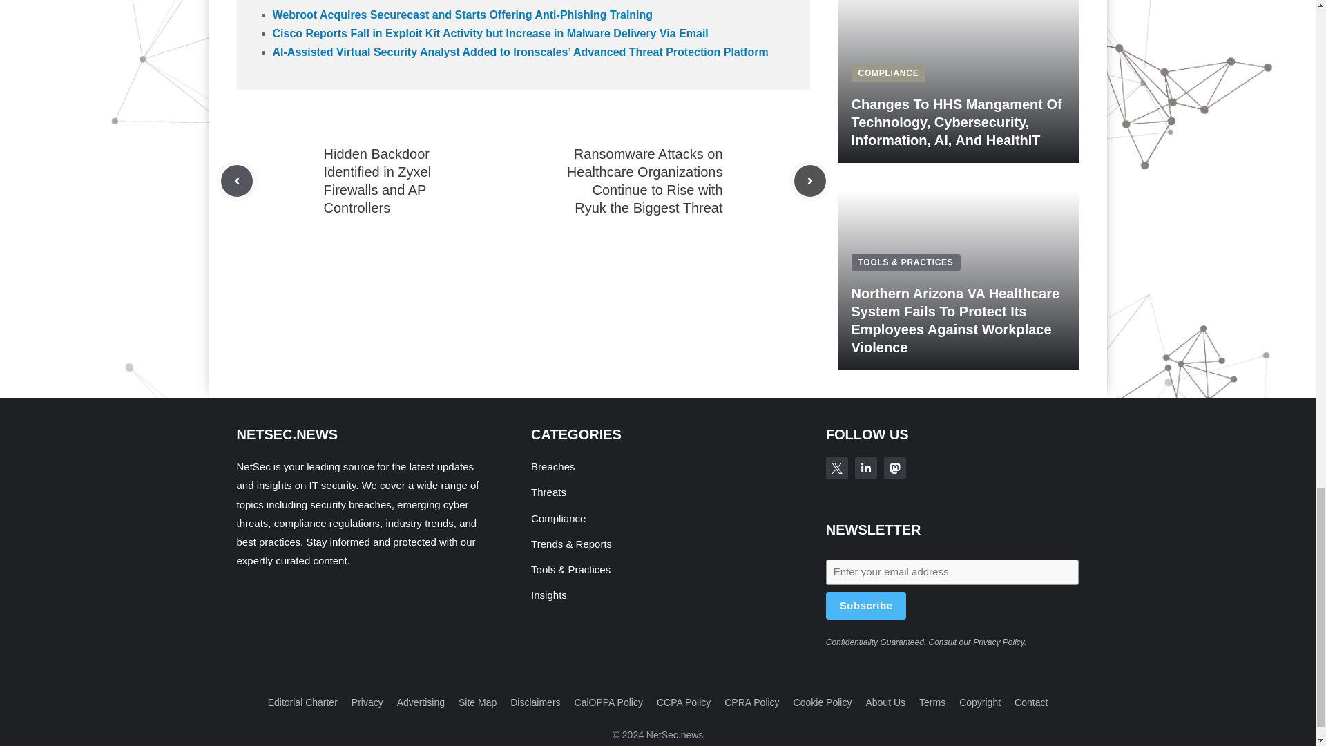 The height and width of the screenshot is (746, 1326). What do you see at coordinates (866, 606) in the screenshot?
I see `Subscribe` at bounding box center [866, 606].